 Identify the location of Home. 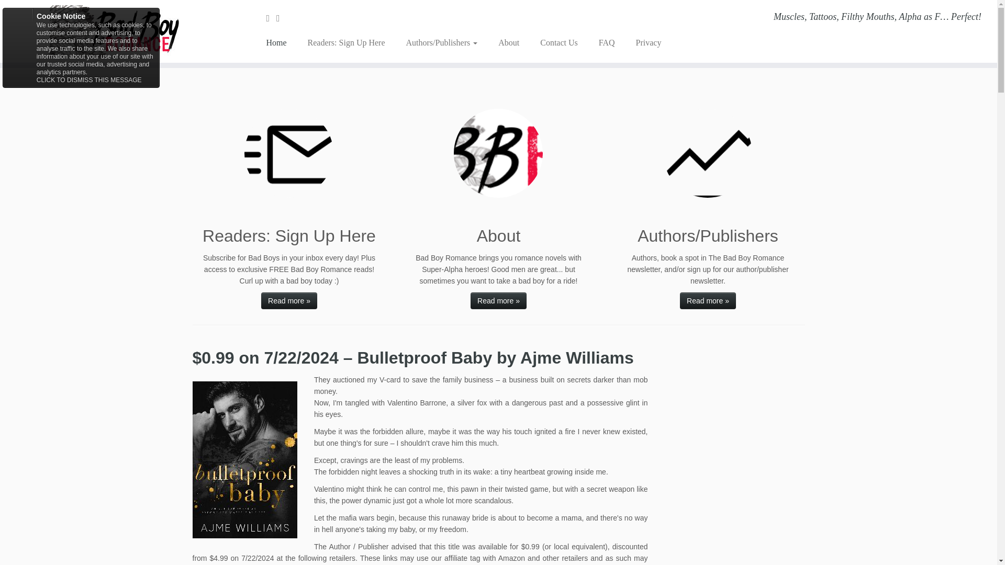
(280, 43).